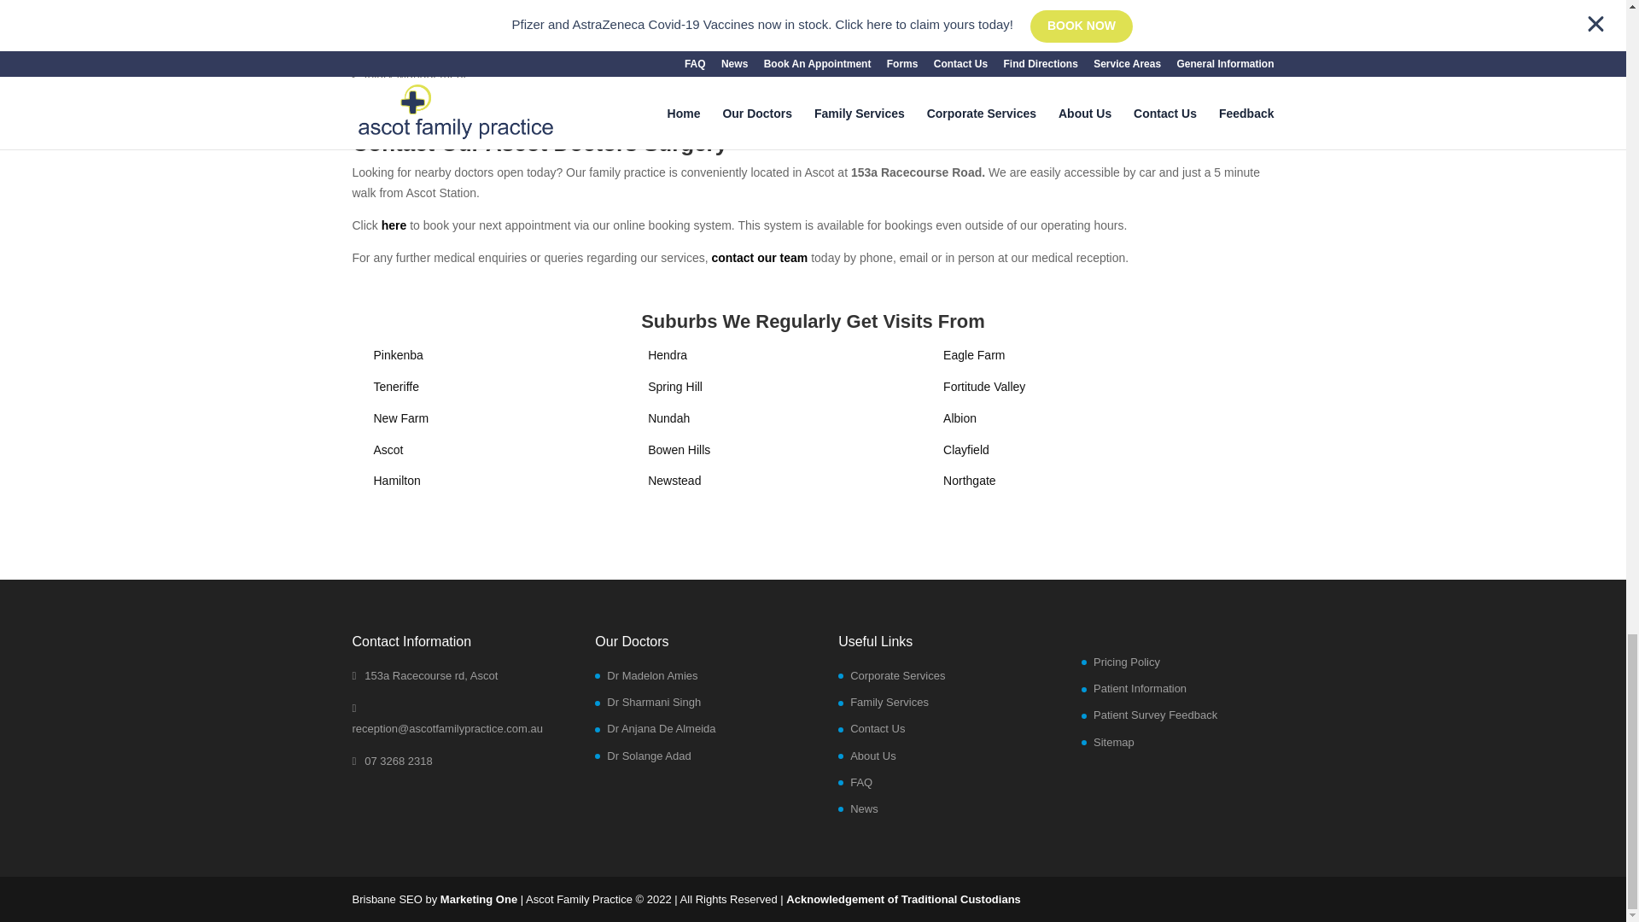 The image size is (1639, 922). What do you see at coordinates (397, 481) in the screenshot?
I see `Hamilton` at bounding box center [397, 481].